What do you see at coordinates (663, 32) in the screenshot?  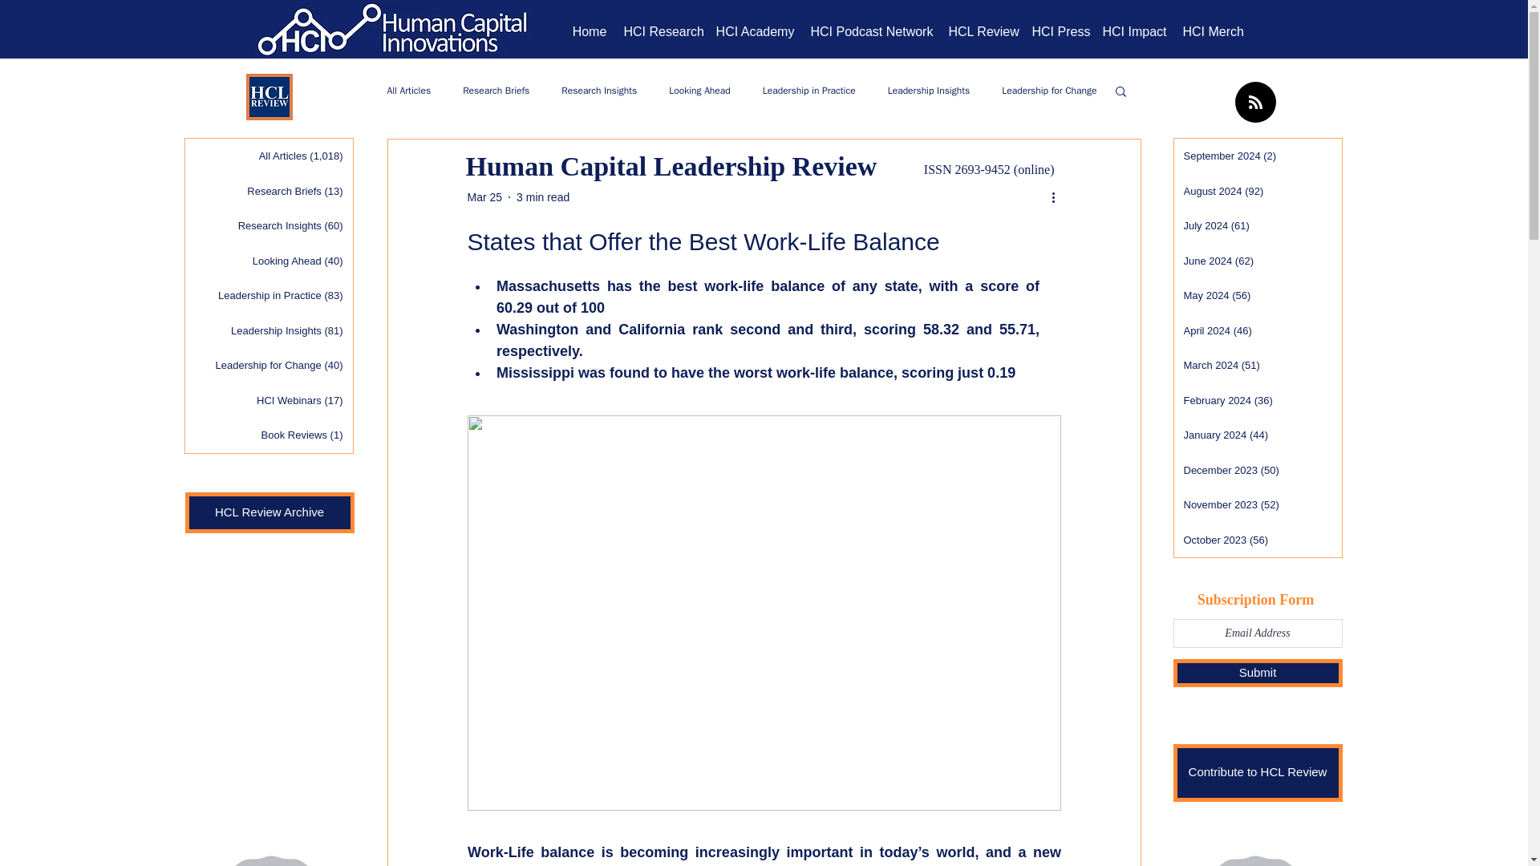 I see `HCI Research` at bounding box center [663, 32].